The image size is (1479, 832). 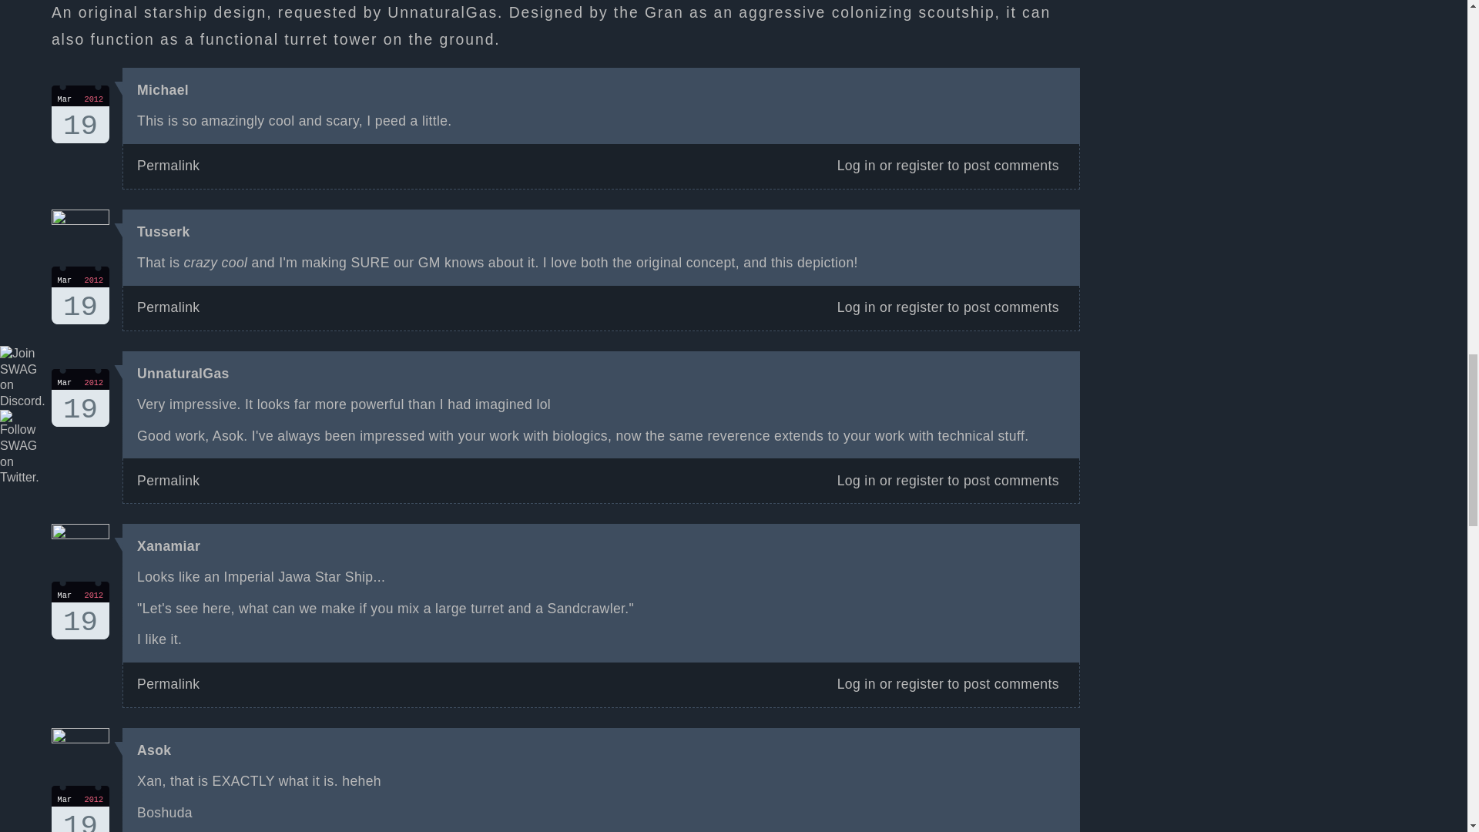 I want to click on View user profile., so click(x=80, y=398).